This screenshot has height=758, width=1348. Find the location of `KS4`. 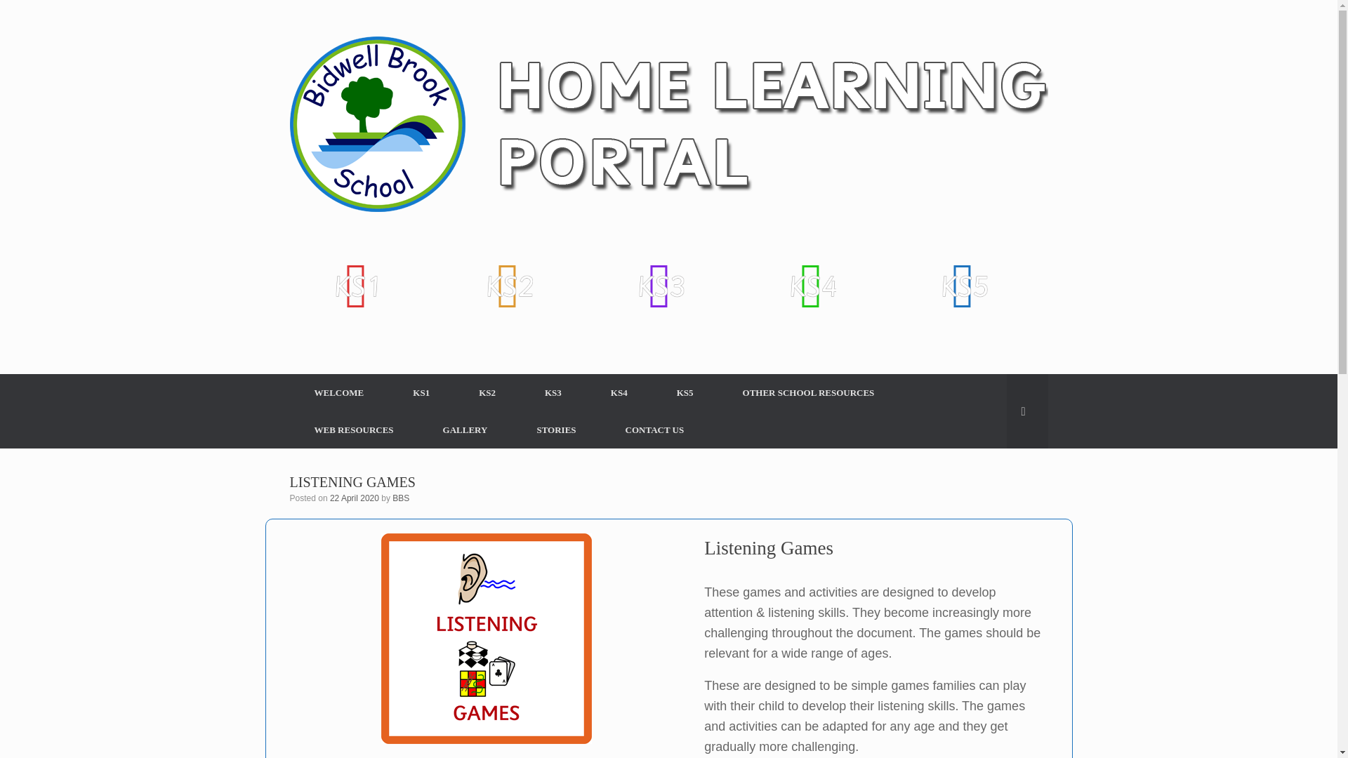

KS4 is located at coordinates (619, 393).